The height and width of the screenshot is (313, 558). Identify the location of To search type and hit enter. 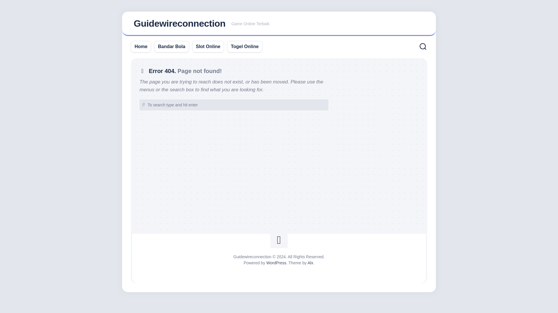
(234, 105).